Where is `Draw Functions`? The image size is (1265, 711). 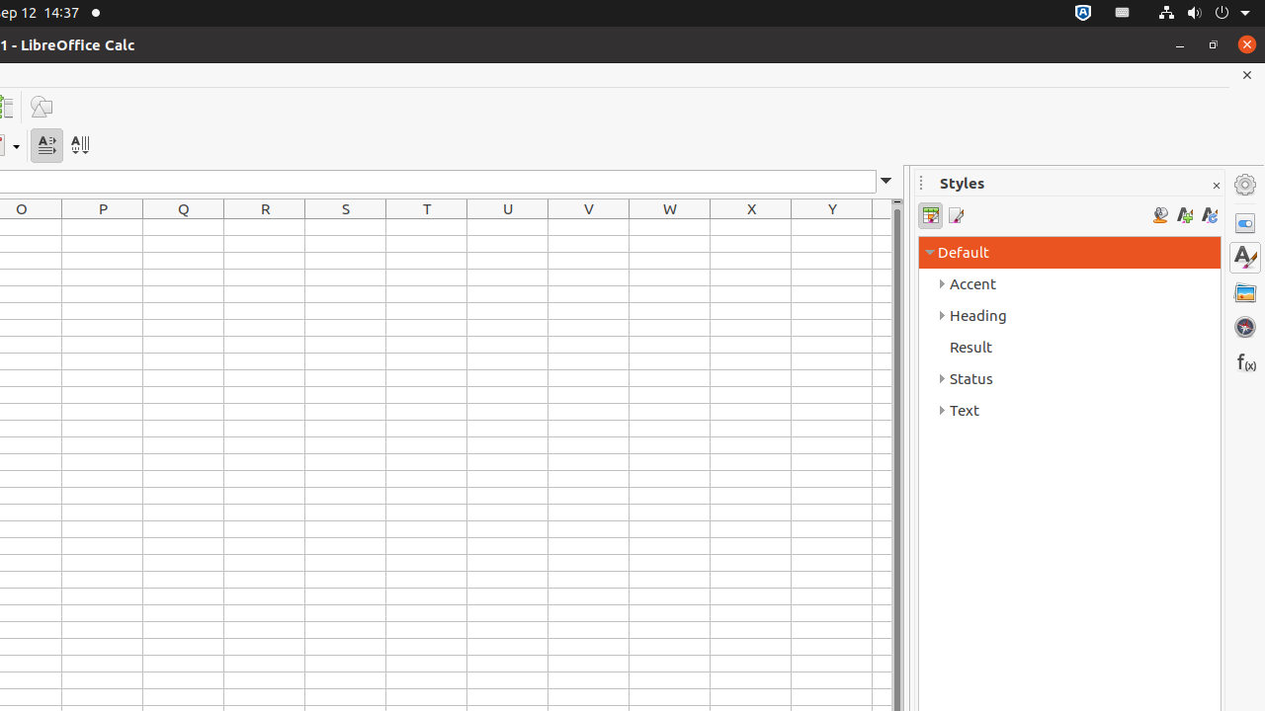
Draw Functions is located at coordinates (42, 107).